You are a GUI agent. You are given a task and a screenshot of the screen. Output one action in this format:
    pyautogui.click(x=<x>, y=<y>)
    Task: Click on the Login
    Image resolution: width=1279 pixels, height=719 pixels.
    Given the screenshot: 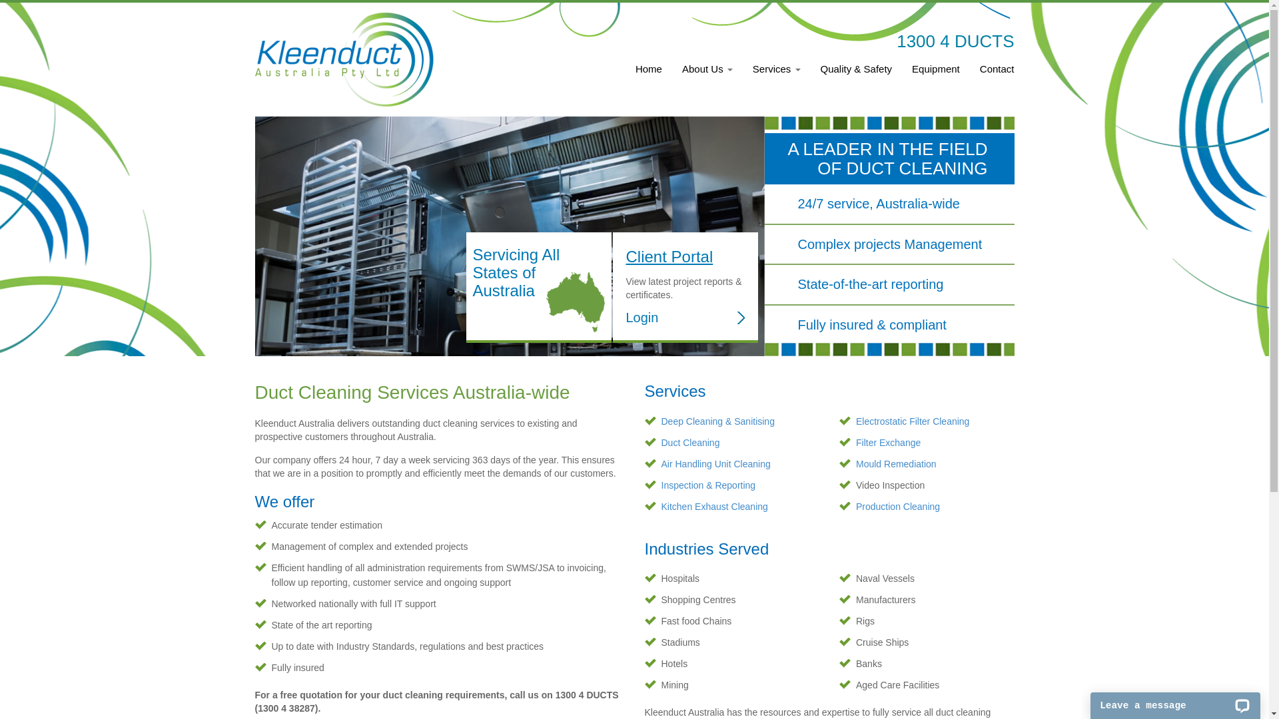 What is the action you would take?
    pyautogui.click(x=685, y=318)
    